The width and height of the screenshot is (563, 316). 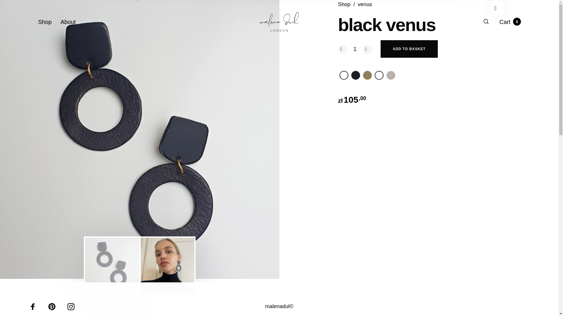 What do you see at coordinates (365, 4) in the screenshot?
I see `venus` at bounding box center [365, 4].